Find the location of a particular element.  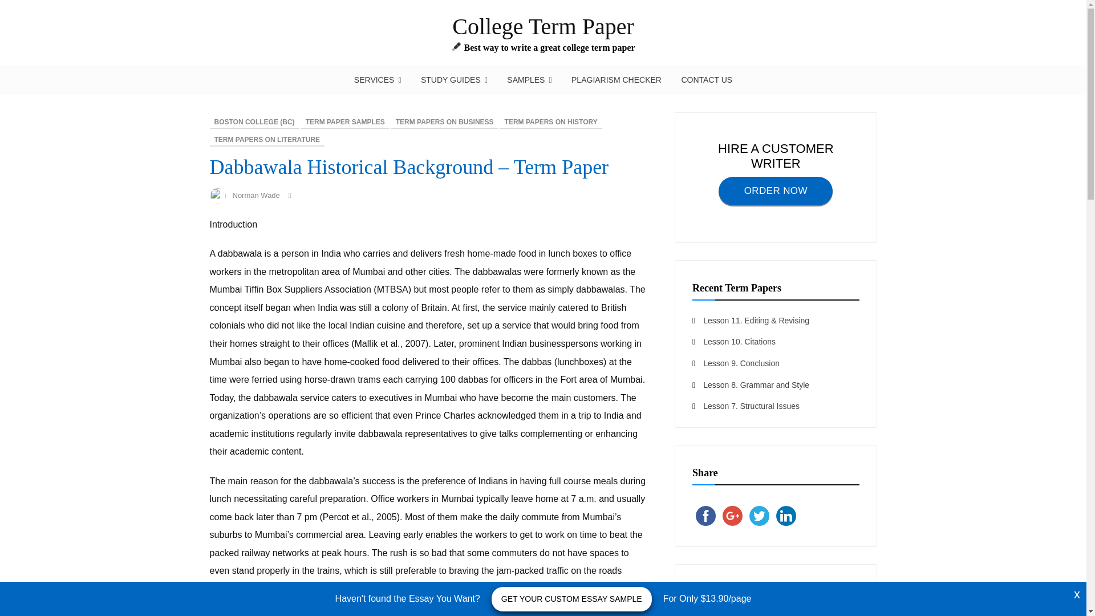

Facebook is located at coordinates (705, 516).